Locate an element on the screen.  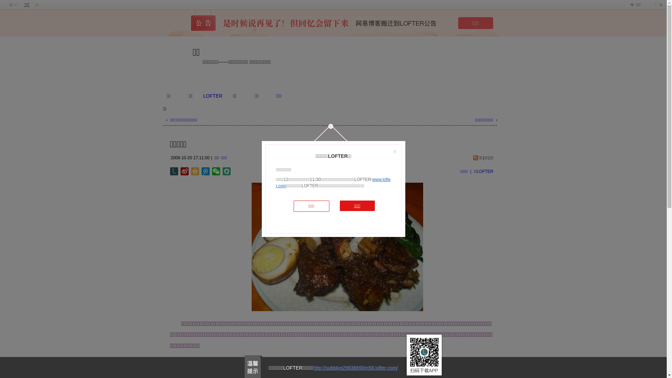
www.lofter.com is located at coordinates (333, 183).